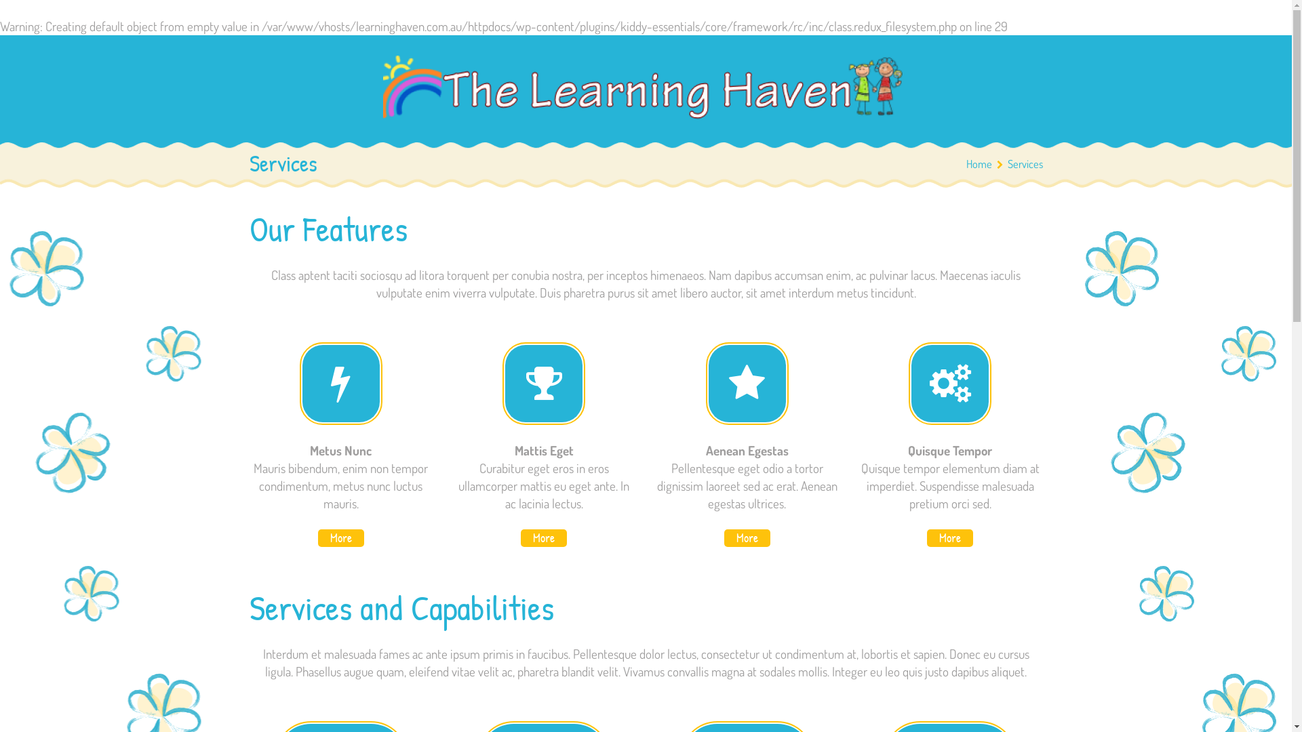 The height and width of the screenshot is (732, 1302). I want to click on More, so click(950, 538).